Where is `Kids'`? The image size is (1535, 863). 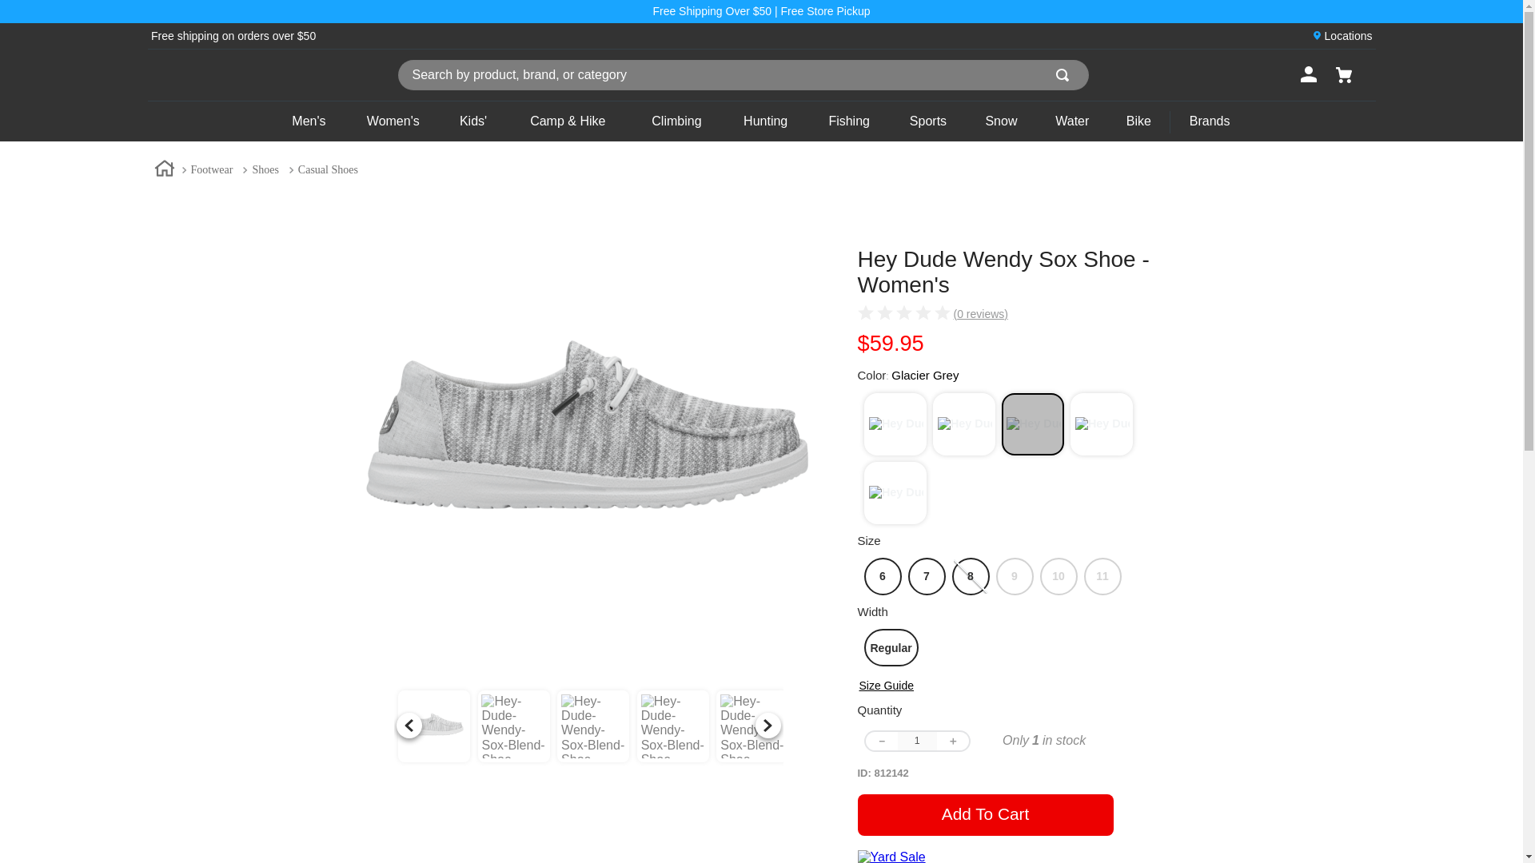 Kids' is located at coordinates (472, 121).